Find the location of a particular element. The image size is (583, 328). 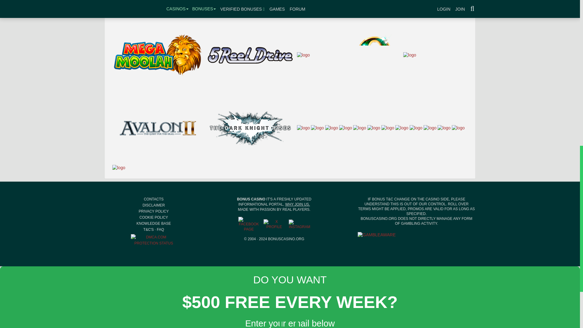

Privacy Policy is located at coordinates (154, 211).